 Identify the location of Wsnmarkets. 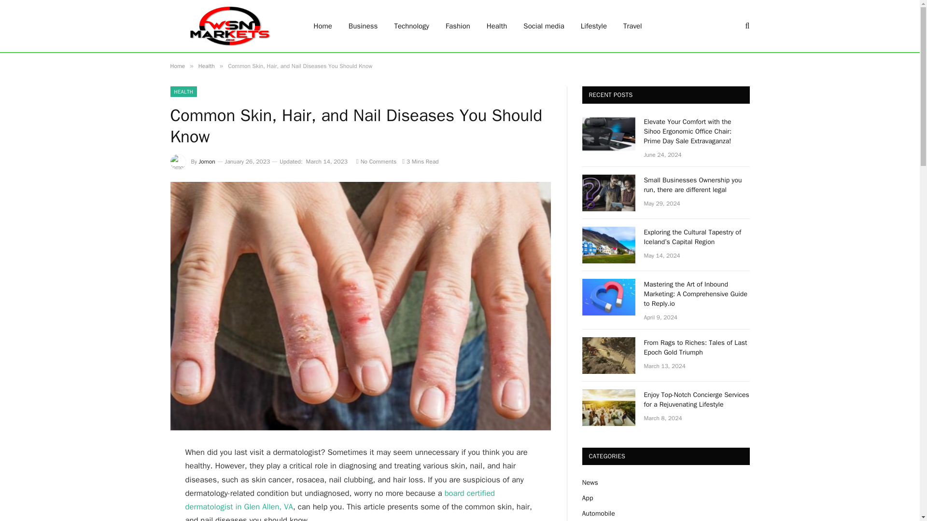
(229, 26).